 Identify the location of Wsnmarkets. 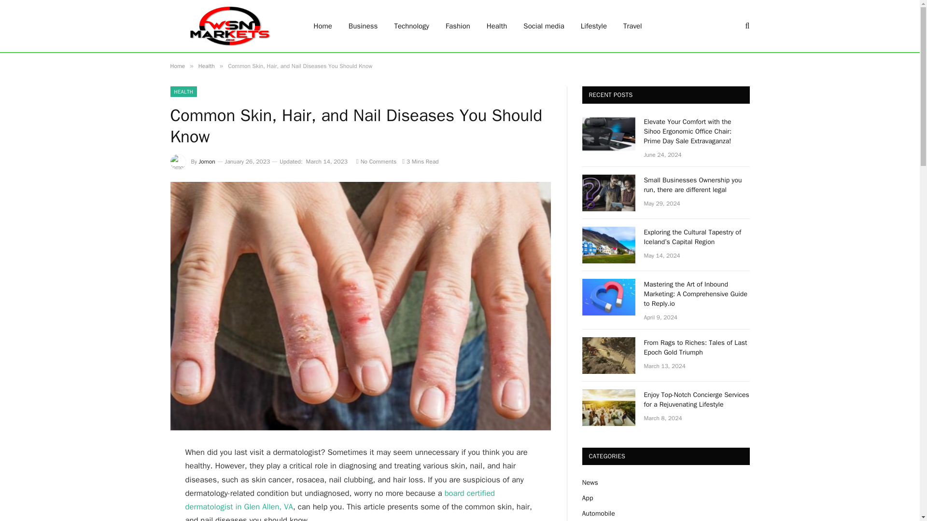
(229, 26).